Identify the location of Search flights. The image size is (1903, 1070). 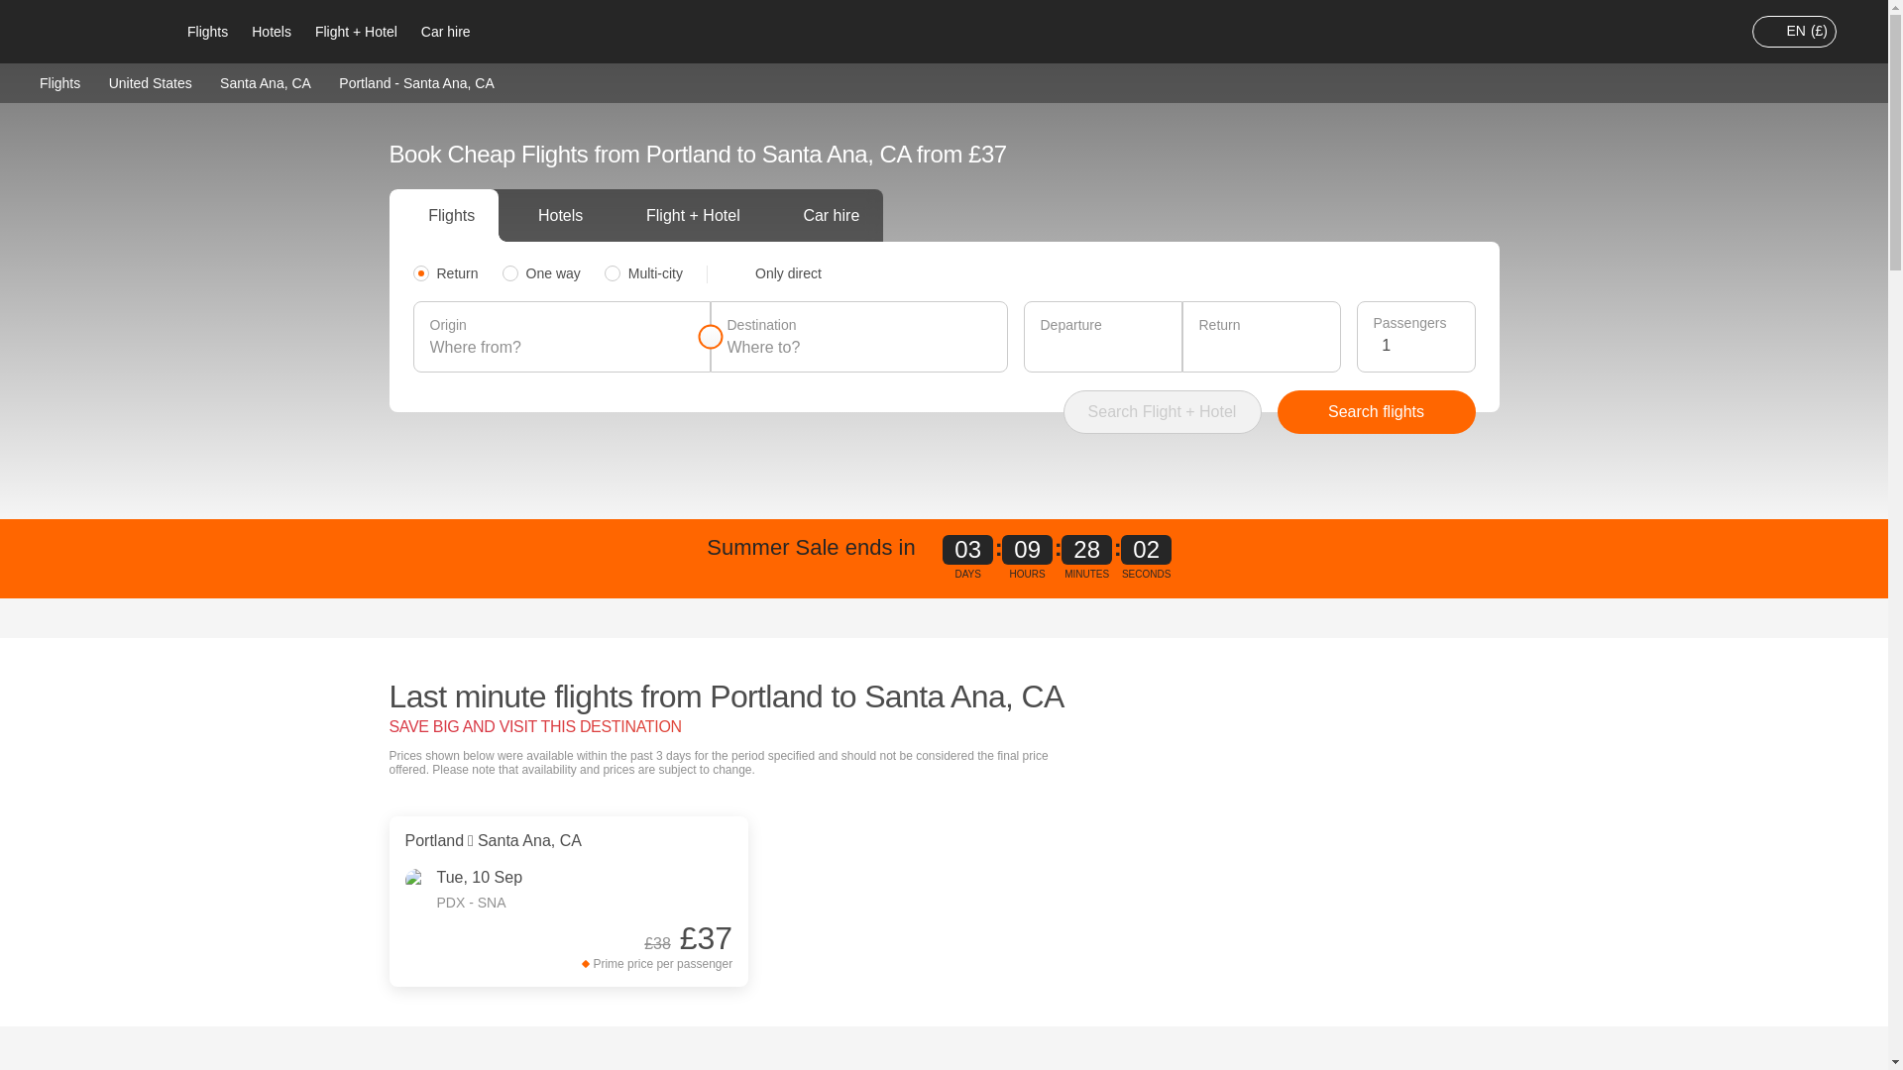
(1376, 412).